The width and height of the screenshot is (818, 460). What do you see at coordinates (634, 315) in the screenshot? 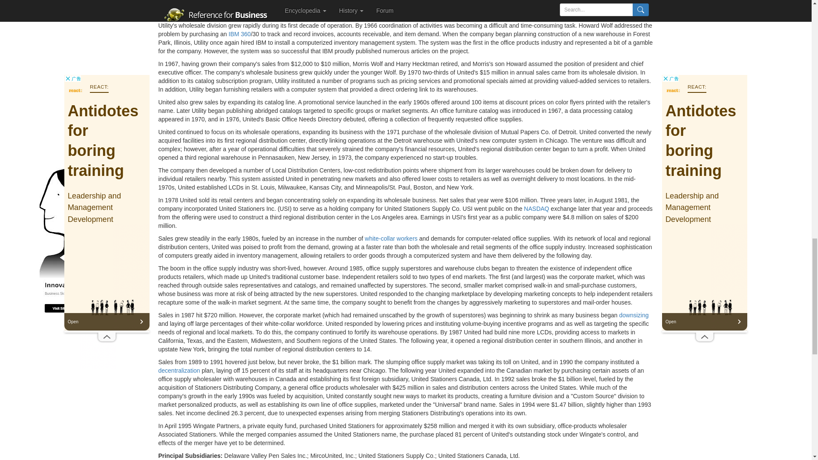
I see `downsizing` at bounding box center [634, 315].